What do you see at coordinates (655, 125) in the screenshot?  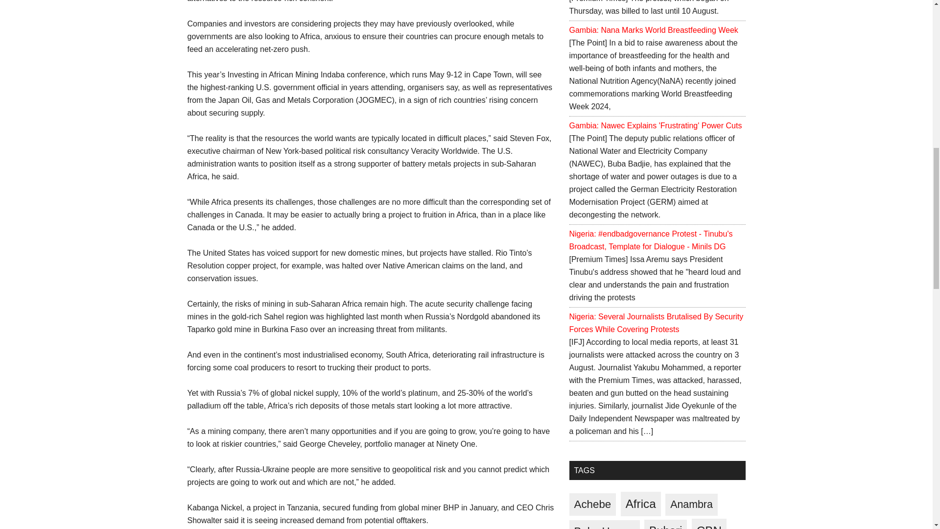 I see `Gambia: Nawec Explains 'Frustrating' Power Cuts` at bounding box center [655, 125].